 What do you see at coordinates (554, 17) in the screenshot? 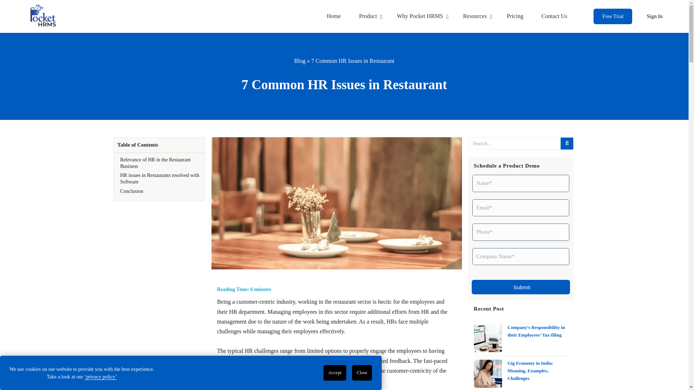
I see `Home` at bounding box center [554, 17].